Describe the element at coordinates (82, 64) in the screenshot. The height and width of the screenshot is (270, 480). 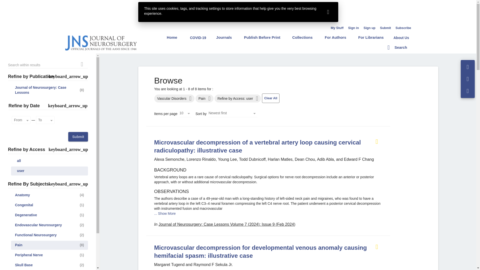
I see `Search within results` at that location.